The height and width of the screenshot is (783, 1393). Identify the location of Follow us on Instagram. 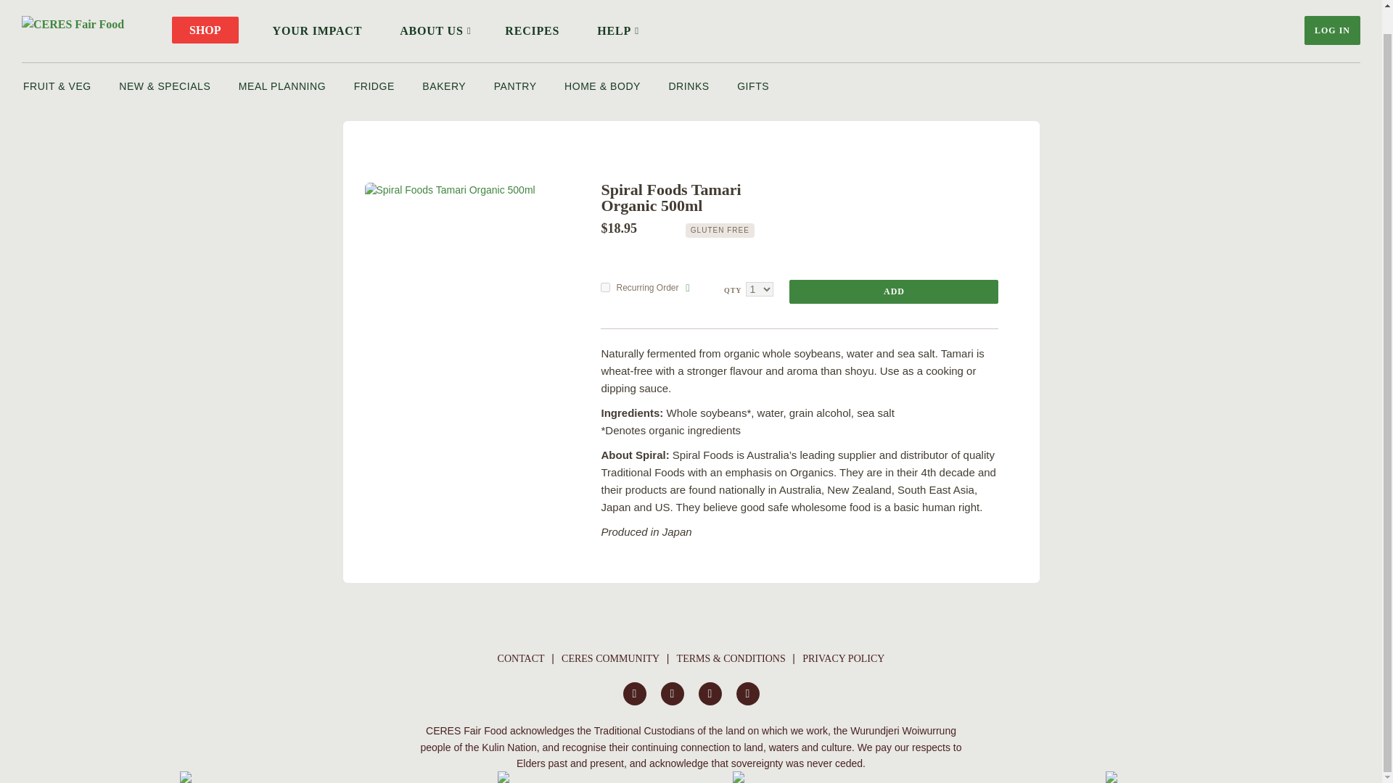
(672, 693).